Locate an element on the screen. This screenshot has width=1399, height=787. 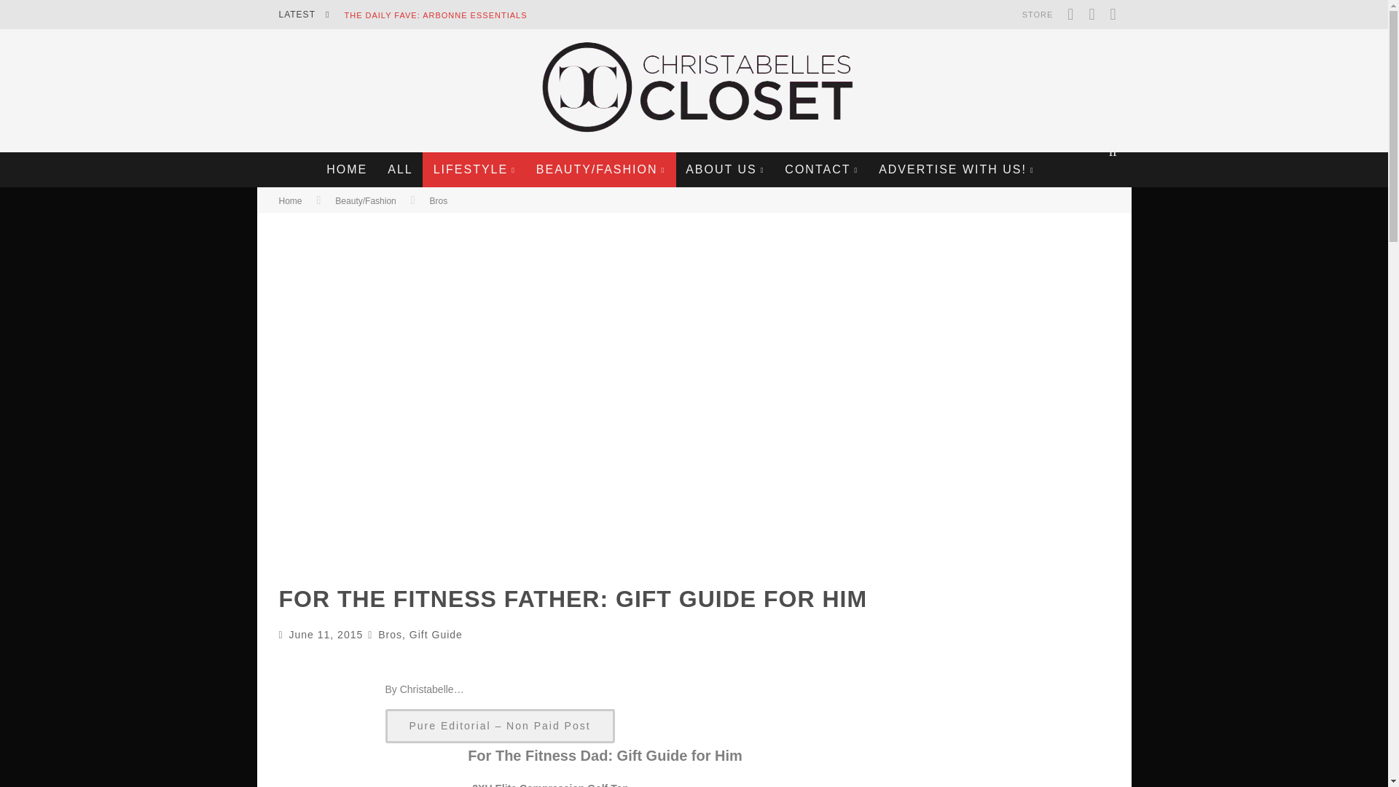
View all posts in Bros is located at coordinates (439, 200).